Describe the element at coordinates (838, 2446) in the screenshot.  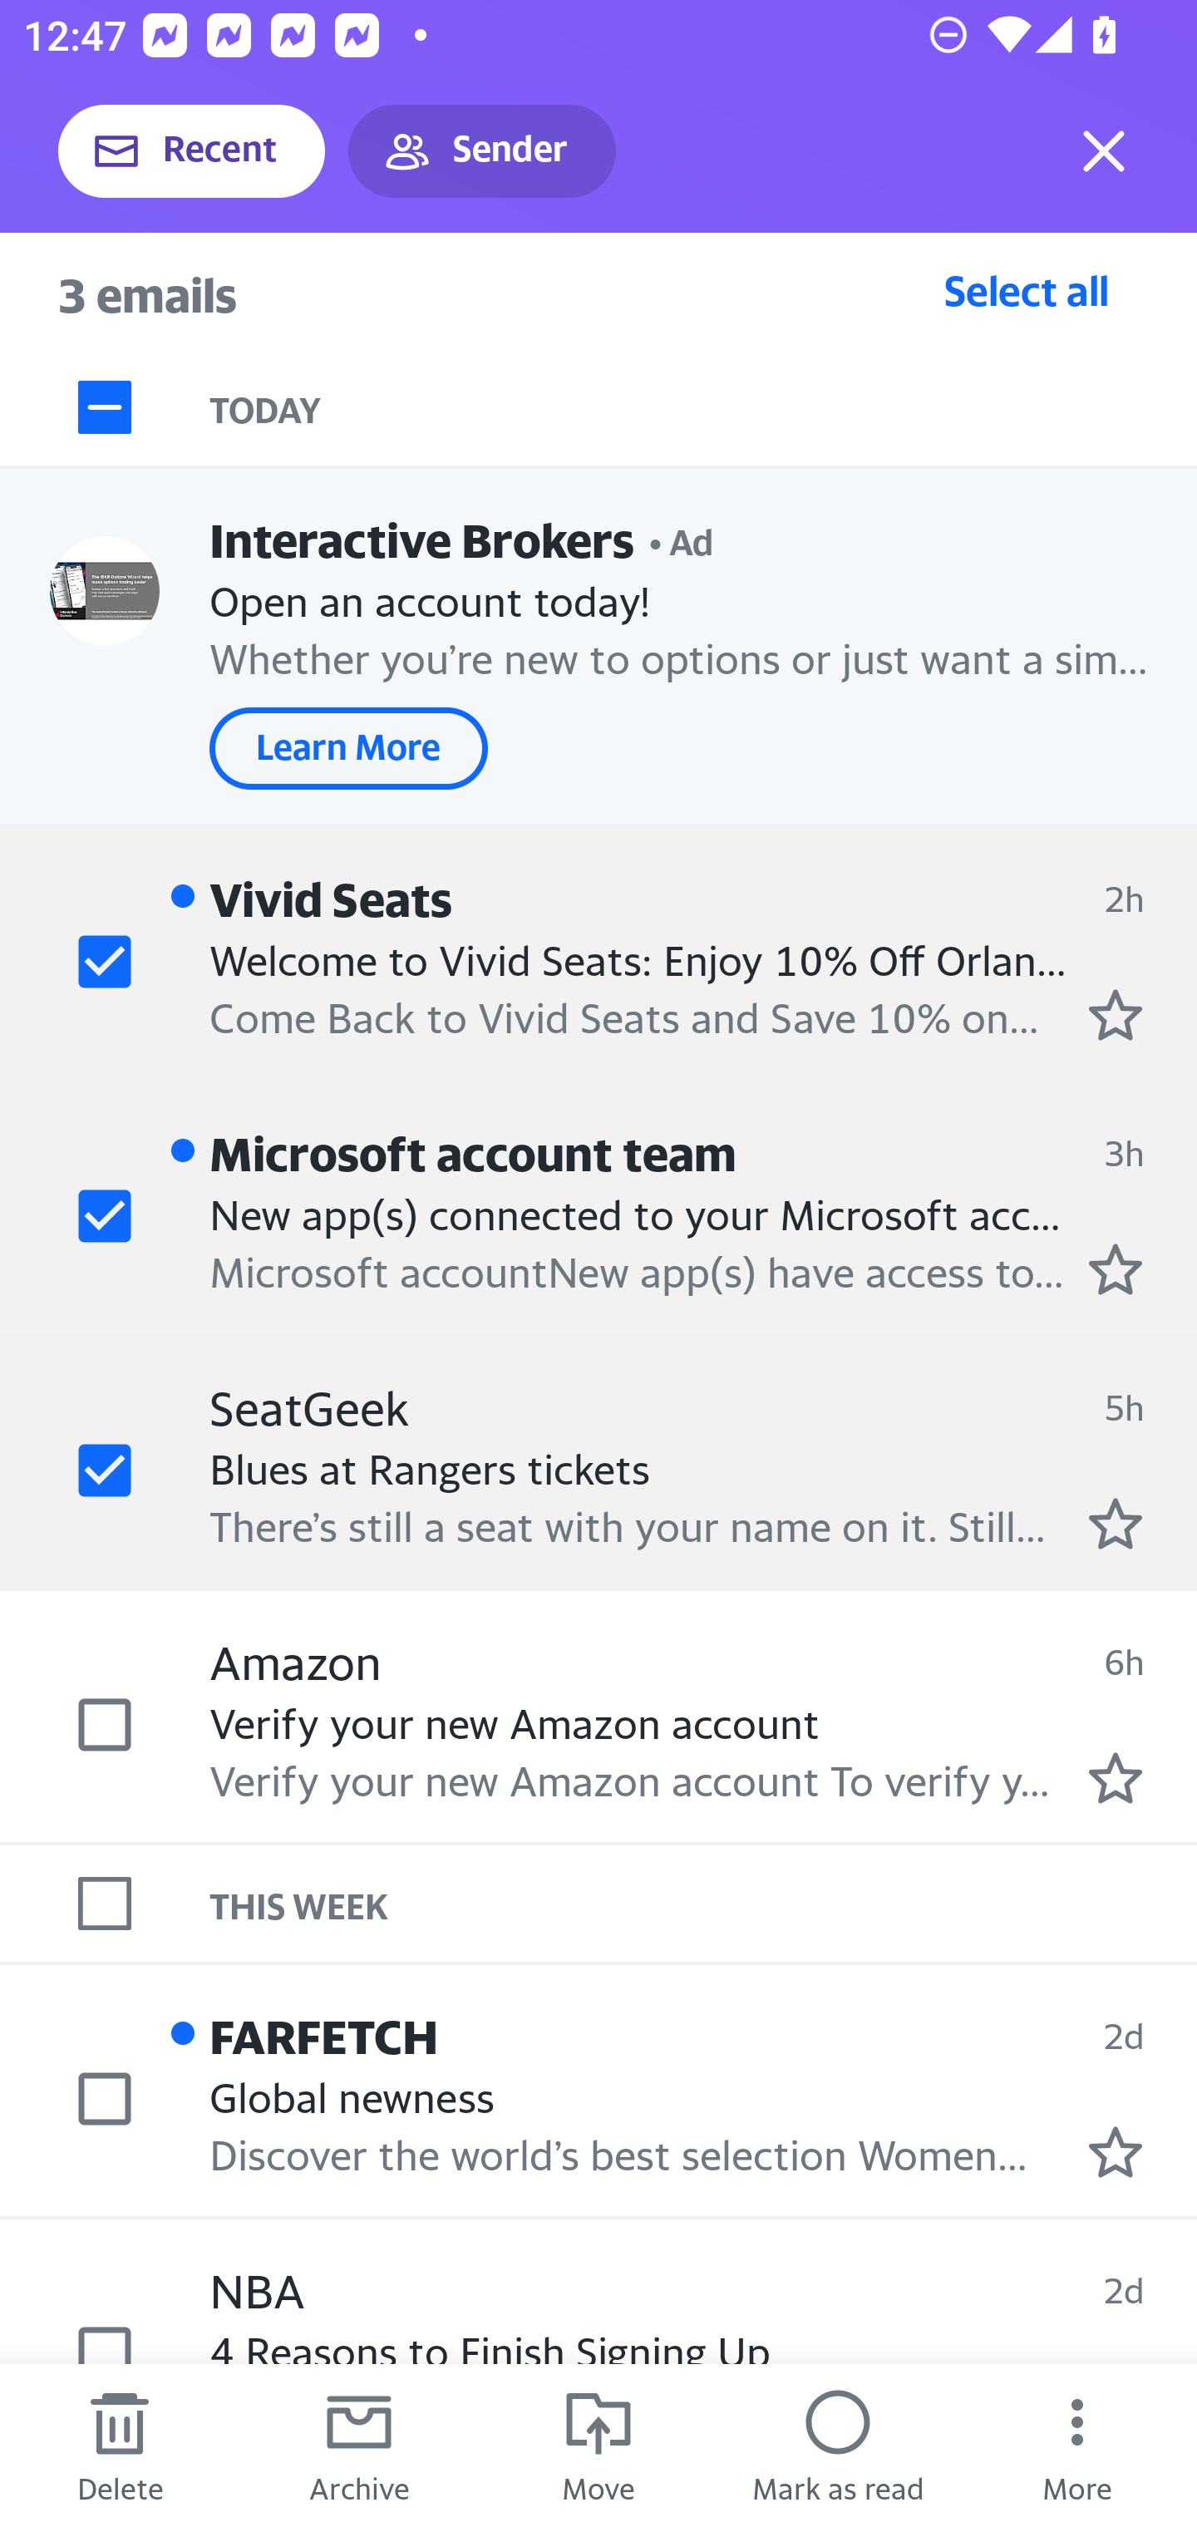
I see `Mark as read` at that location.